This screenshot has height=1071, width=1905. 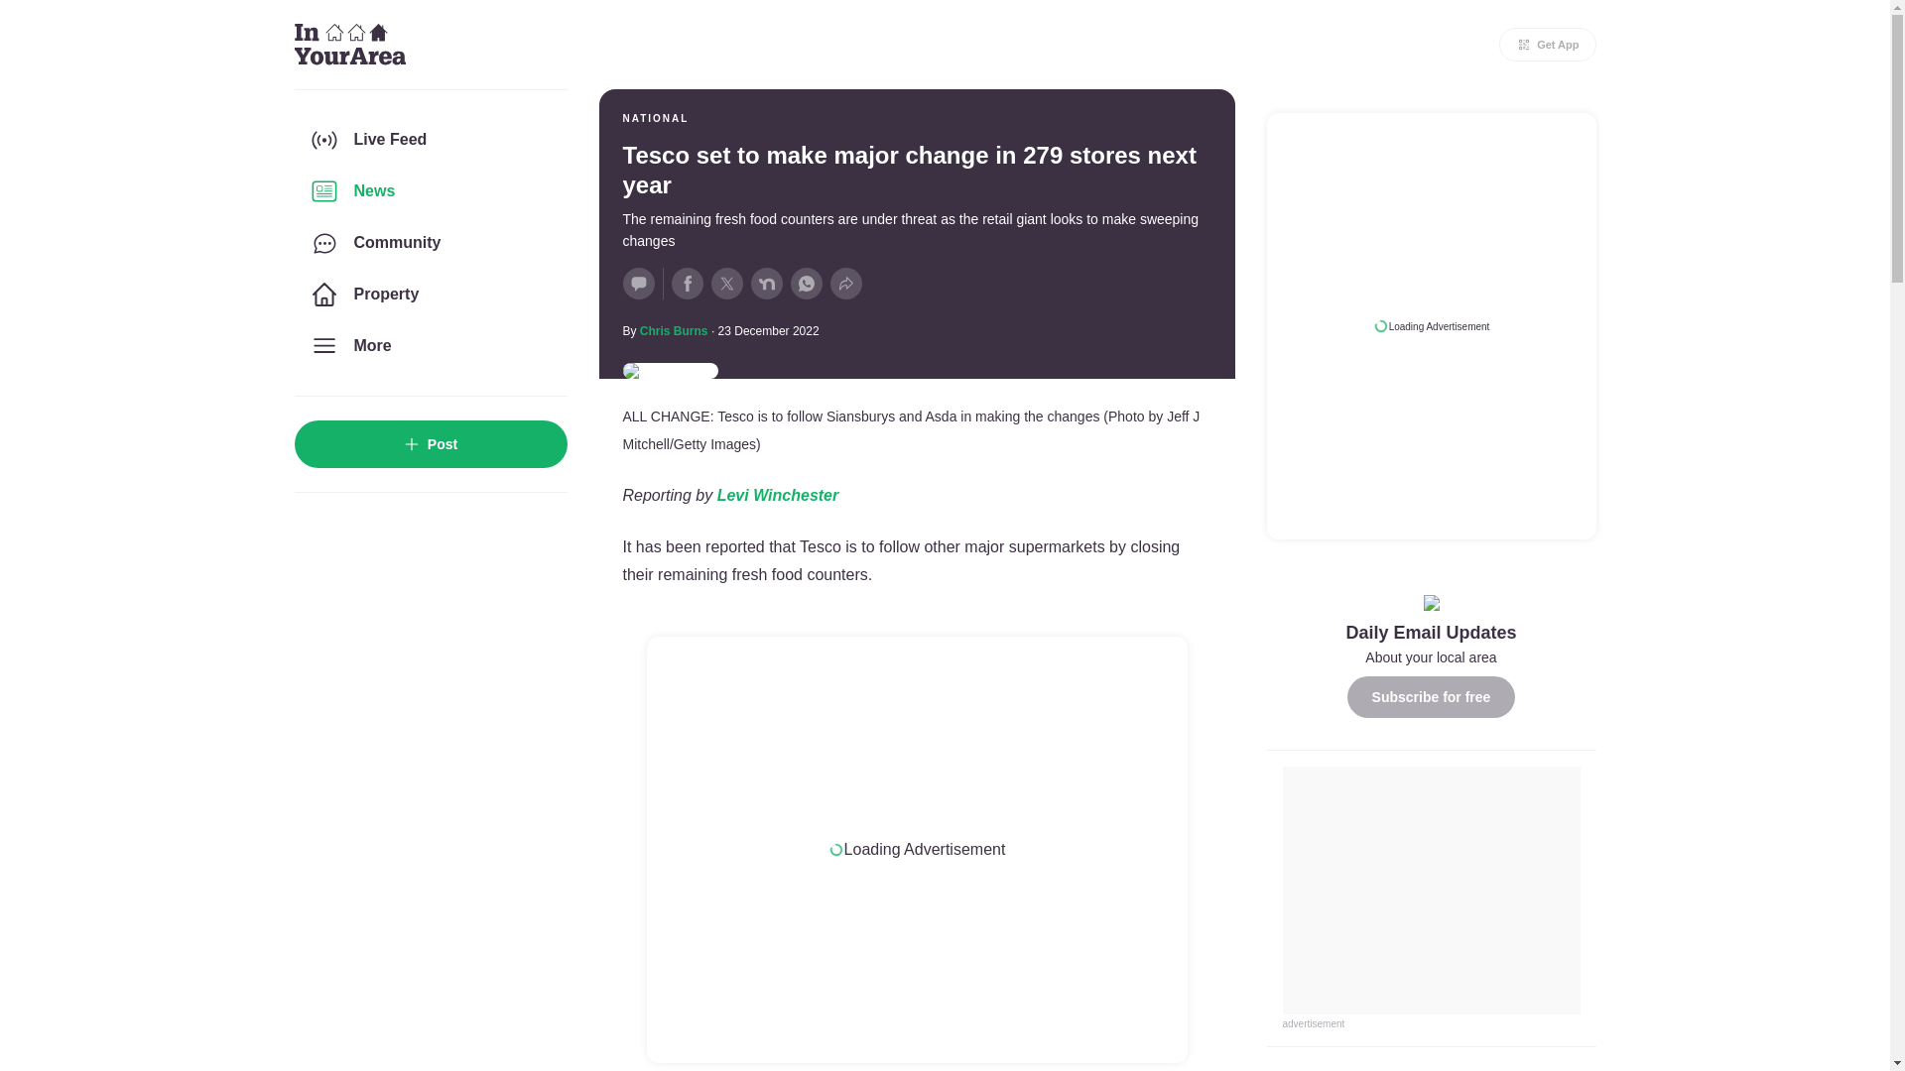 What do you see at coordinates (656, 119) in the screenshot?
I see `NATIONAL` at bounding box center [656, 119].